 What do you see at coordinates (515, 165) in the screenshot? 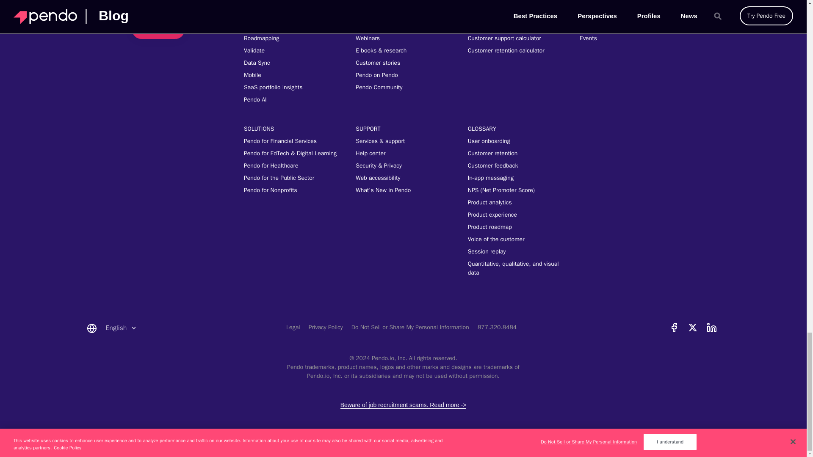
I see `Customer Feedback` at bounding box center [515, 165].